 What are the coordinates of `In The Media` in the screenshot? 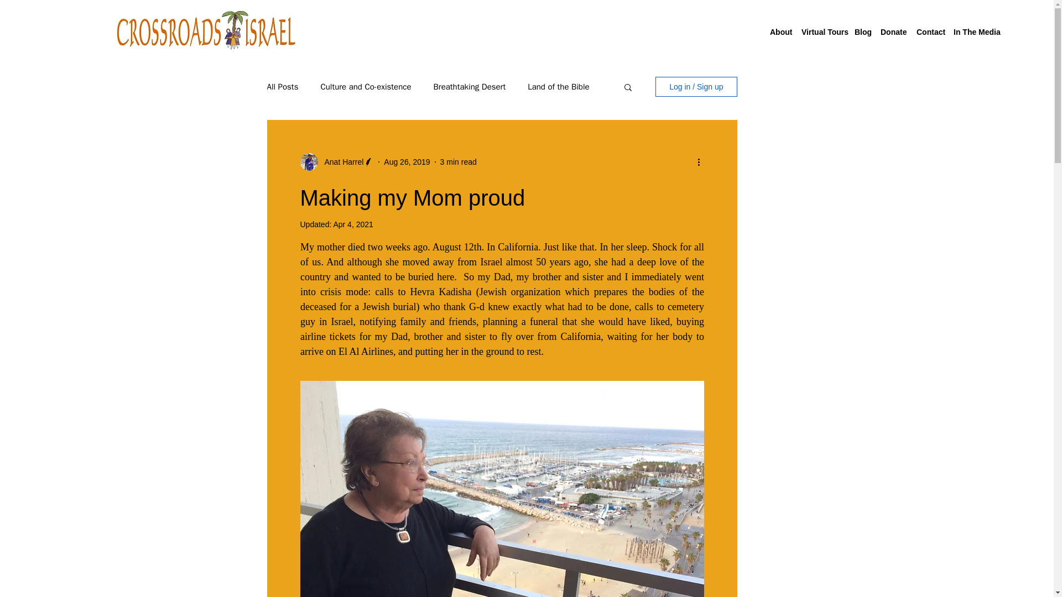 It's located at (976, 32).